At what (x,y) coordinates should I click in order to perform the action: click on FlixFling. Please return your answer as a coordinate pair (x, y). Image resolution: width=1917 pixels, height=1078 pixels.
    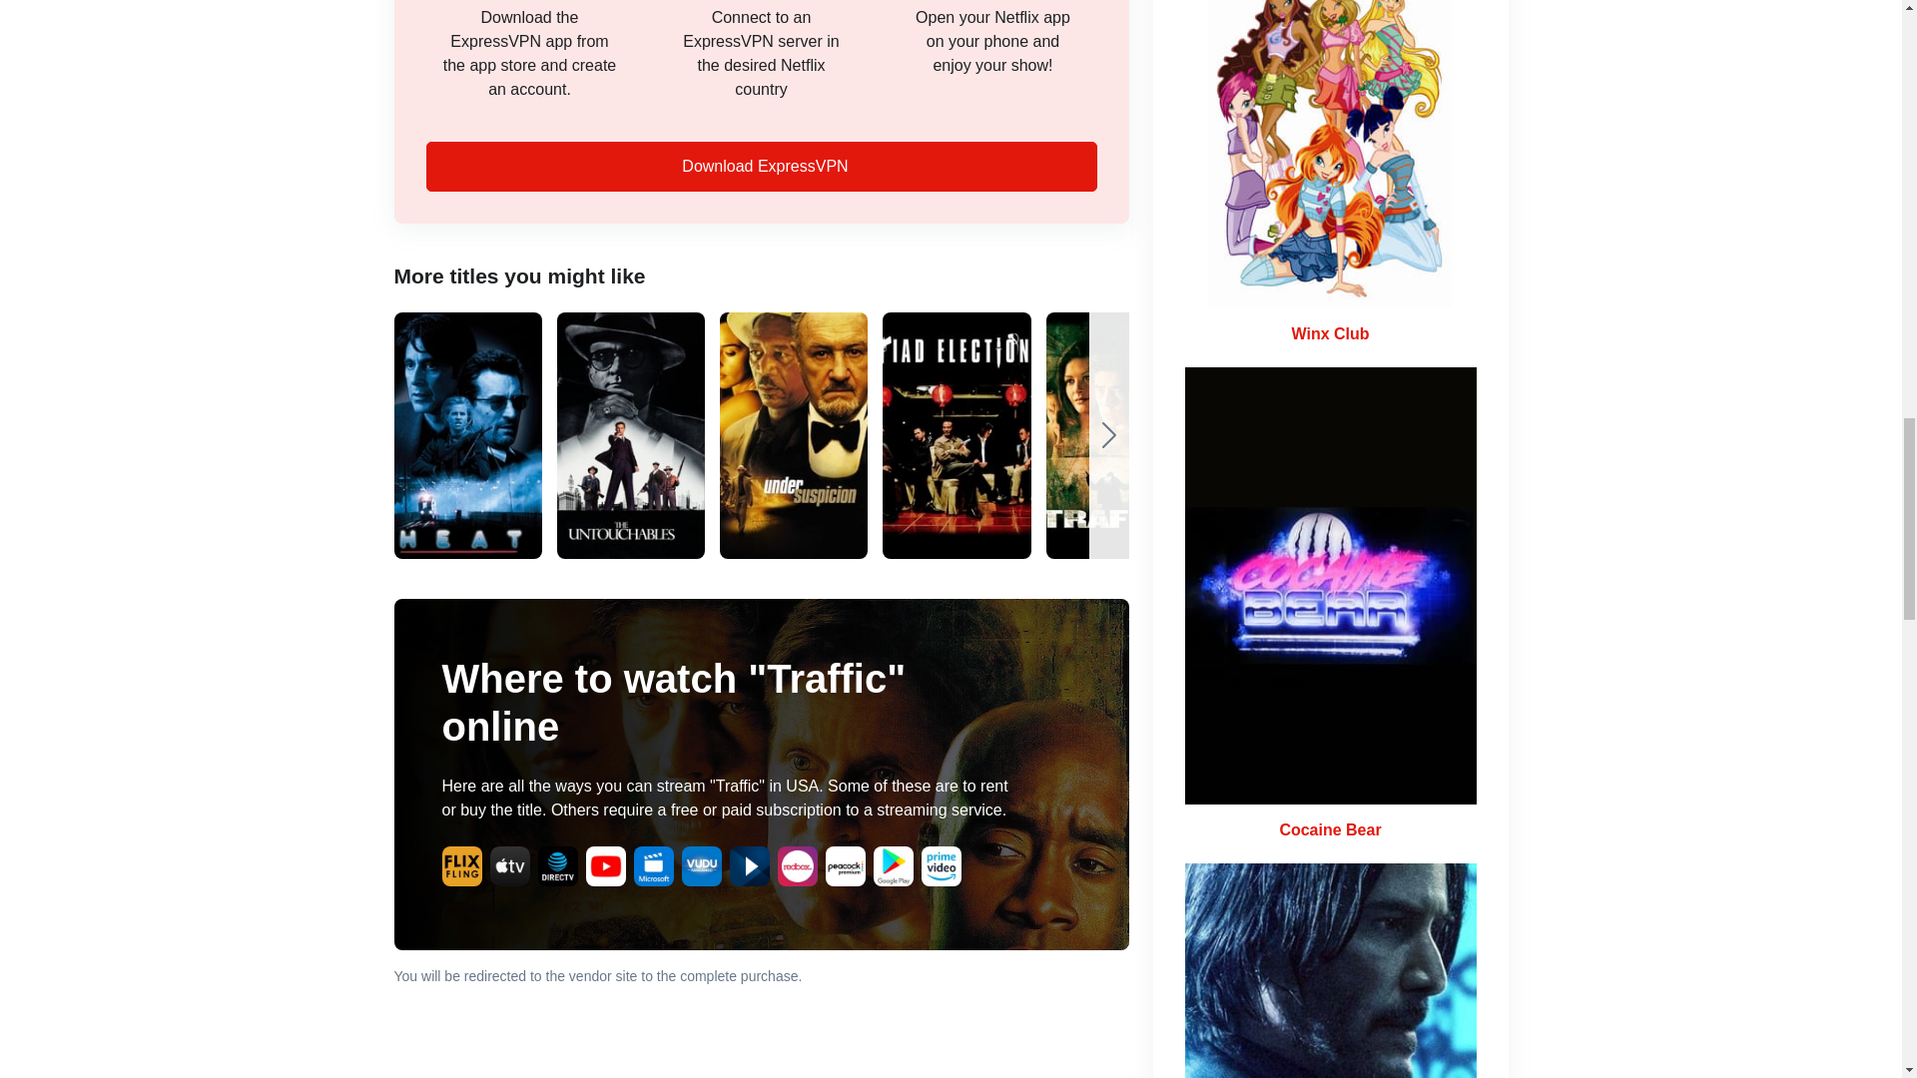
    Looking at the image, I should click on (460, 865).